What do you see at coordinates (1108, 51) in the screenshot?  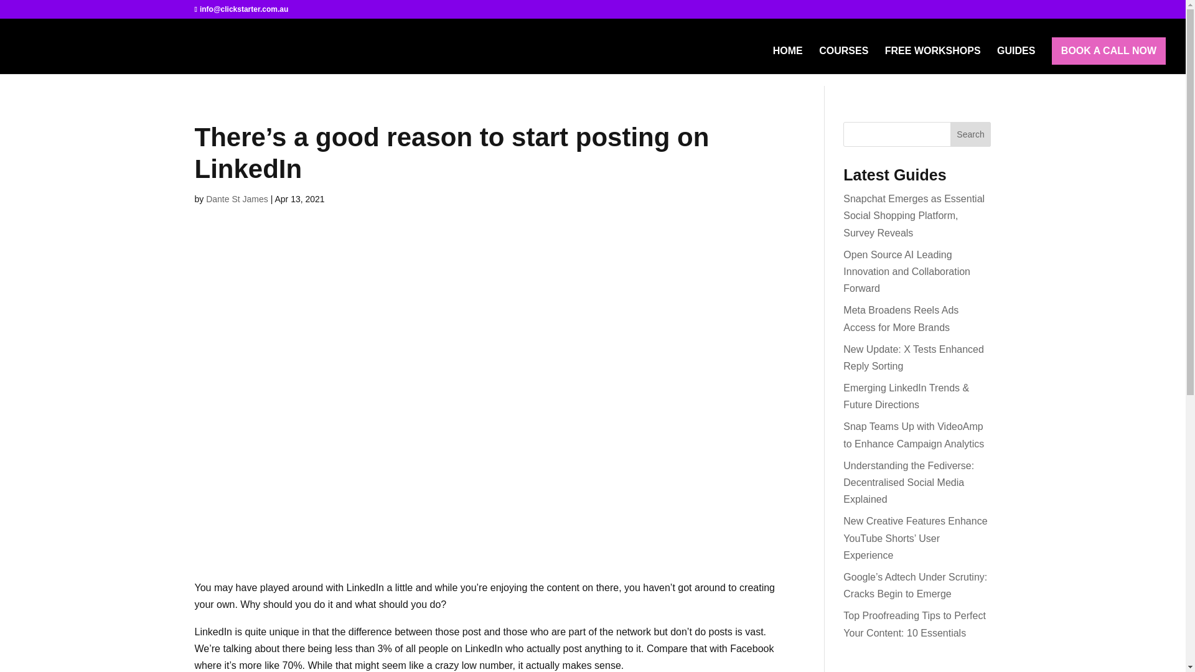 I see `BOOK A CALL NOW` at bounding box center [1108, 51].